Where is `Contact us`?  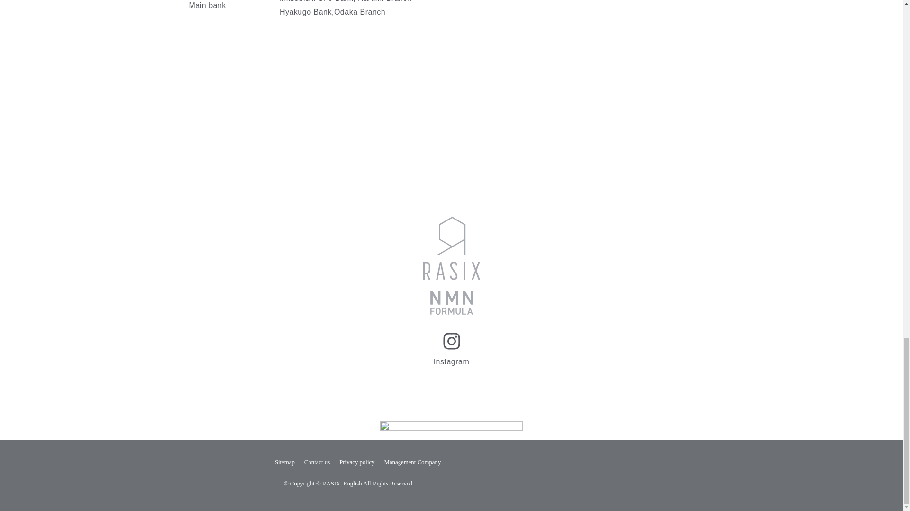 Contact us is located at coordinates (317, 462).